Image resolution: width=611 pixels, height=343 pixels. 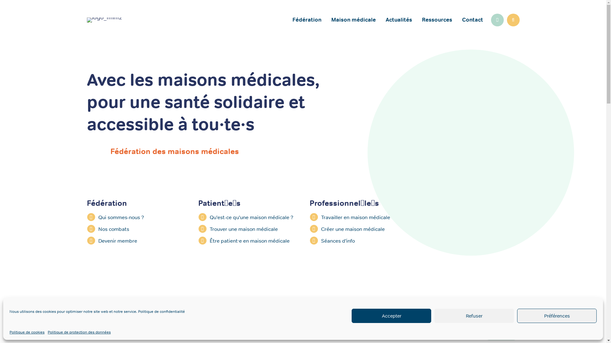 I want to click on Contact, so click(x=472, y=20).